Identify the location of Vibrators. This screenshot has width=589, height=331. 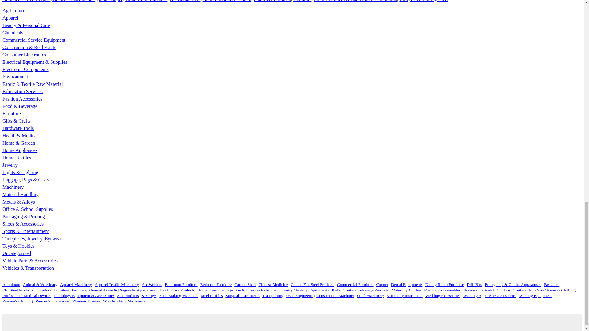
(302, 1).